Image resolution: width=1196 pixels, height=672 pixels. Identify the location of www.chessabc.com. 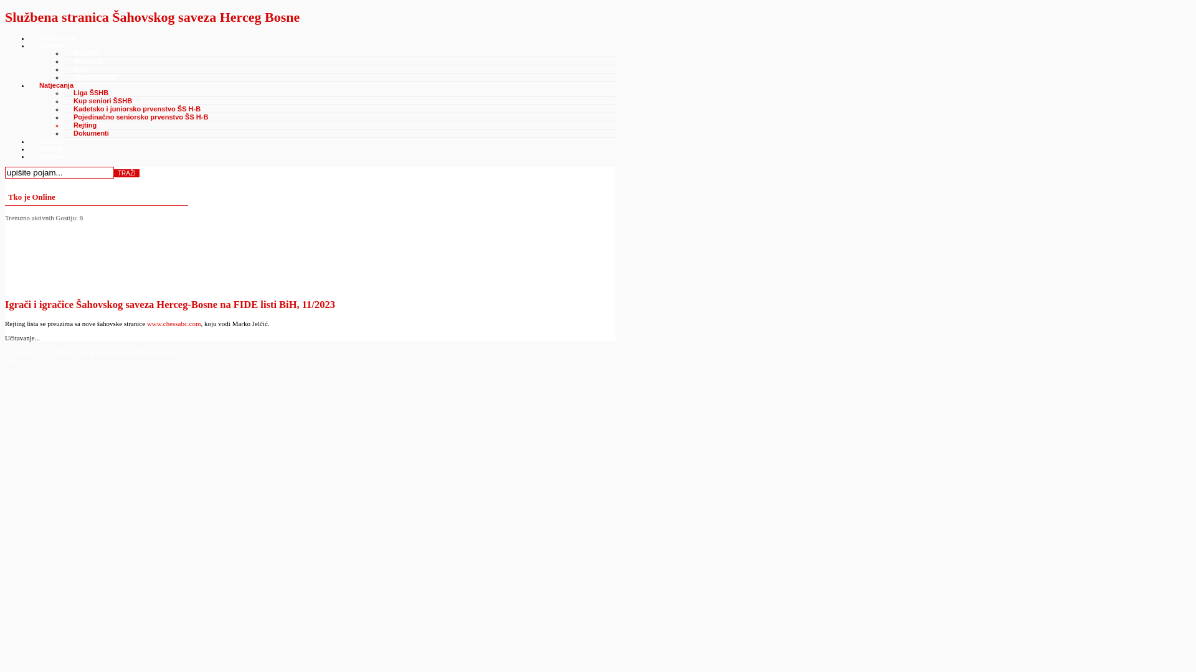
(174, 324).